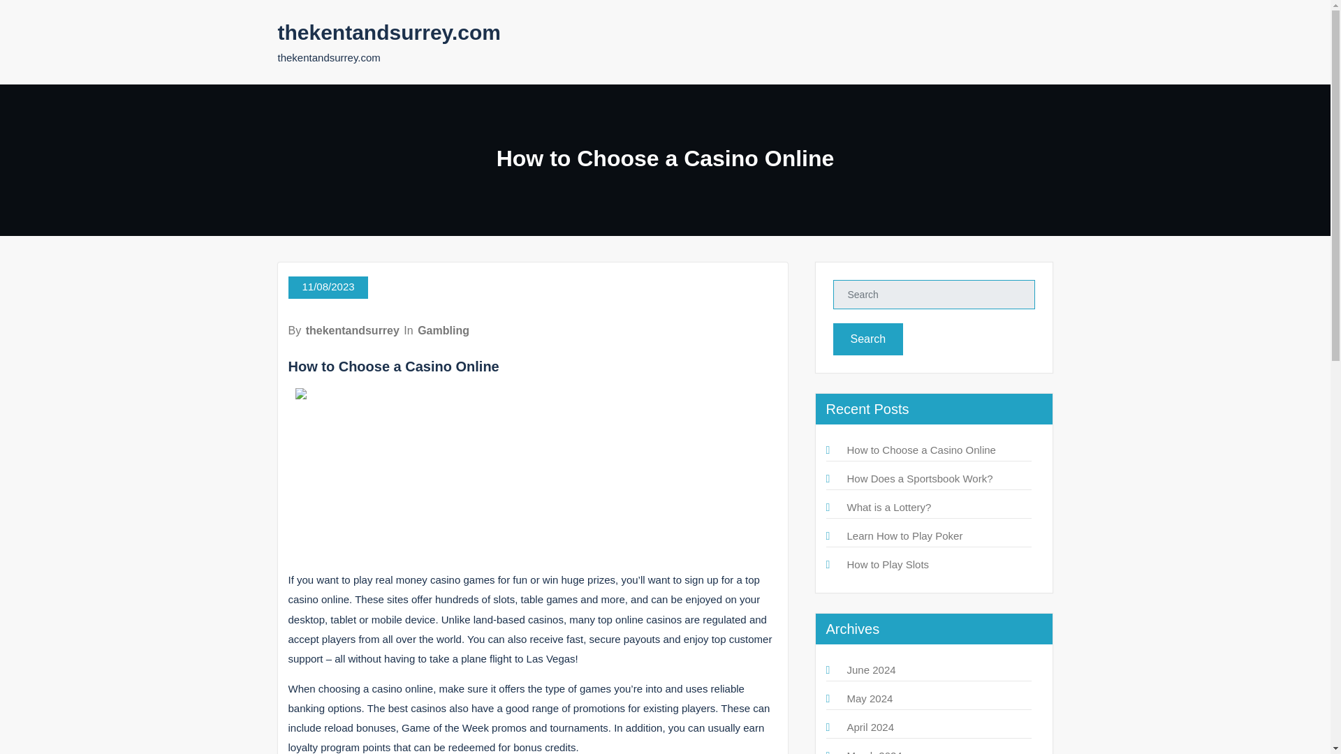  I want to click on How Does a Sportsbook Work?, so click(919, 479).